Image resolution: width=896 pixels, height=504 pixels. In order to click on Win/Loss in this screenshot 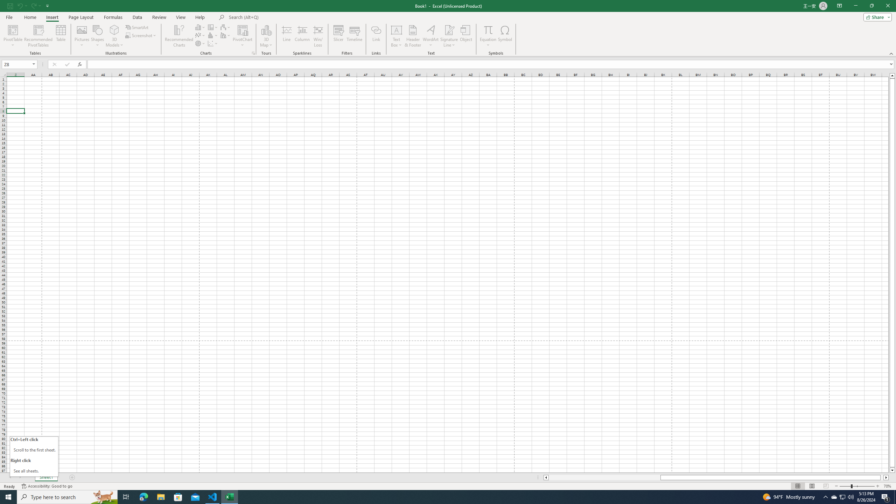, I will do `click(318, 36)`.